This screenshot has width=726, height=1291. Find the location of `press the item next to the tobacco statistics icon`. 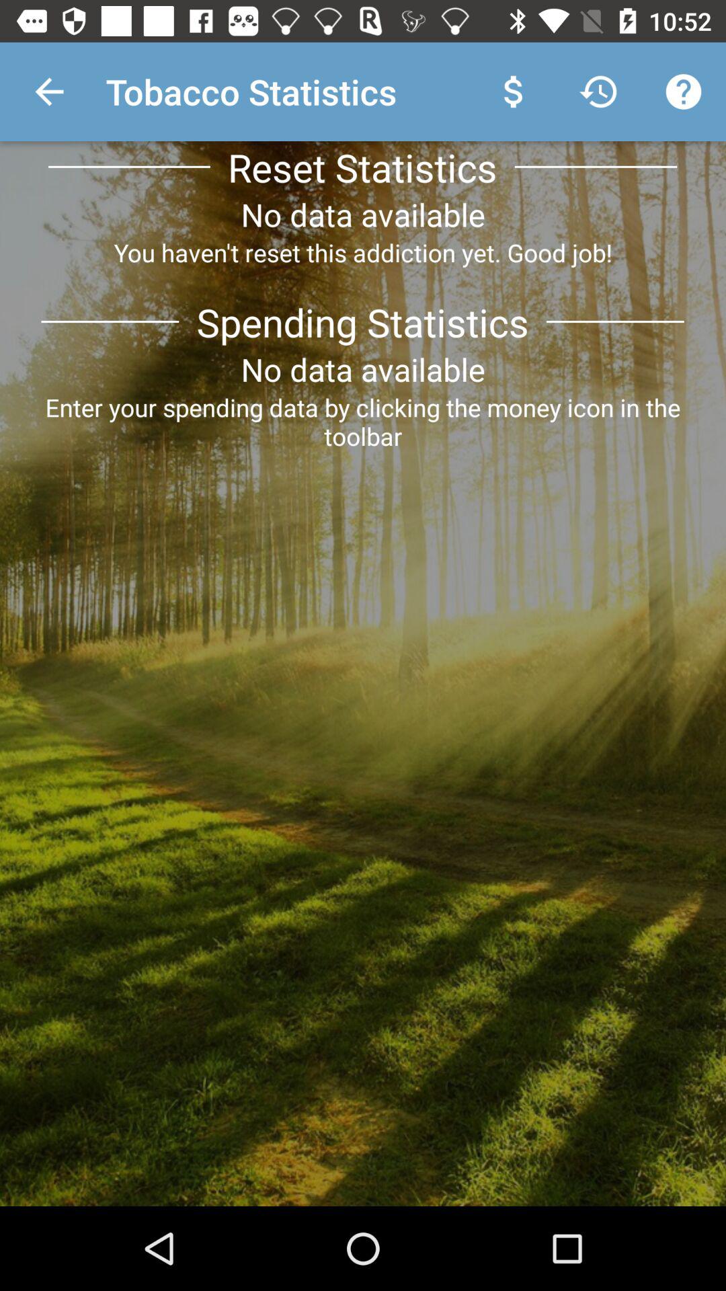

press the item next to the tobacco statistics icon is located at coordinates (49, 91).